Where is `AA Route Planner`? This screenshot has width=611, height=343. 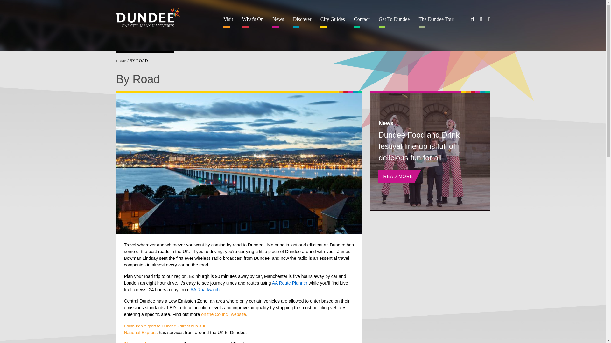 AA Route Planner is located at coordinates (290, 283).